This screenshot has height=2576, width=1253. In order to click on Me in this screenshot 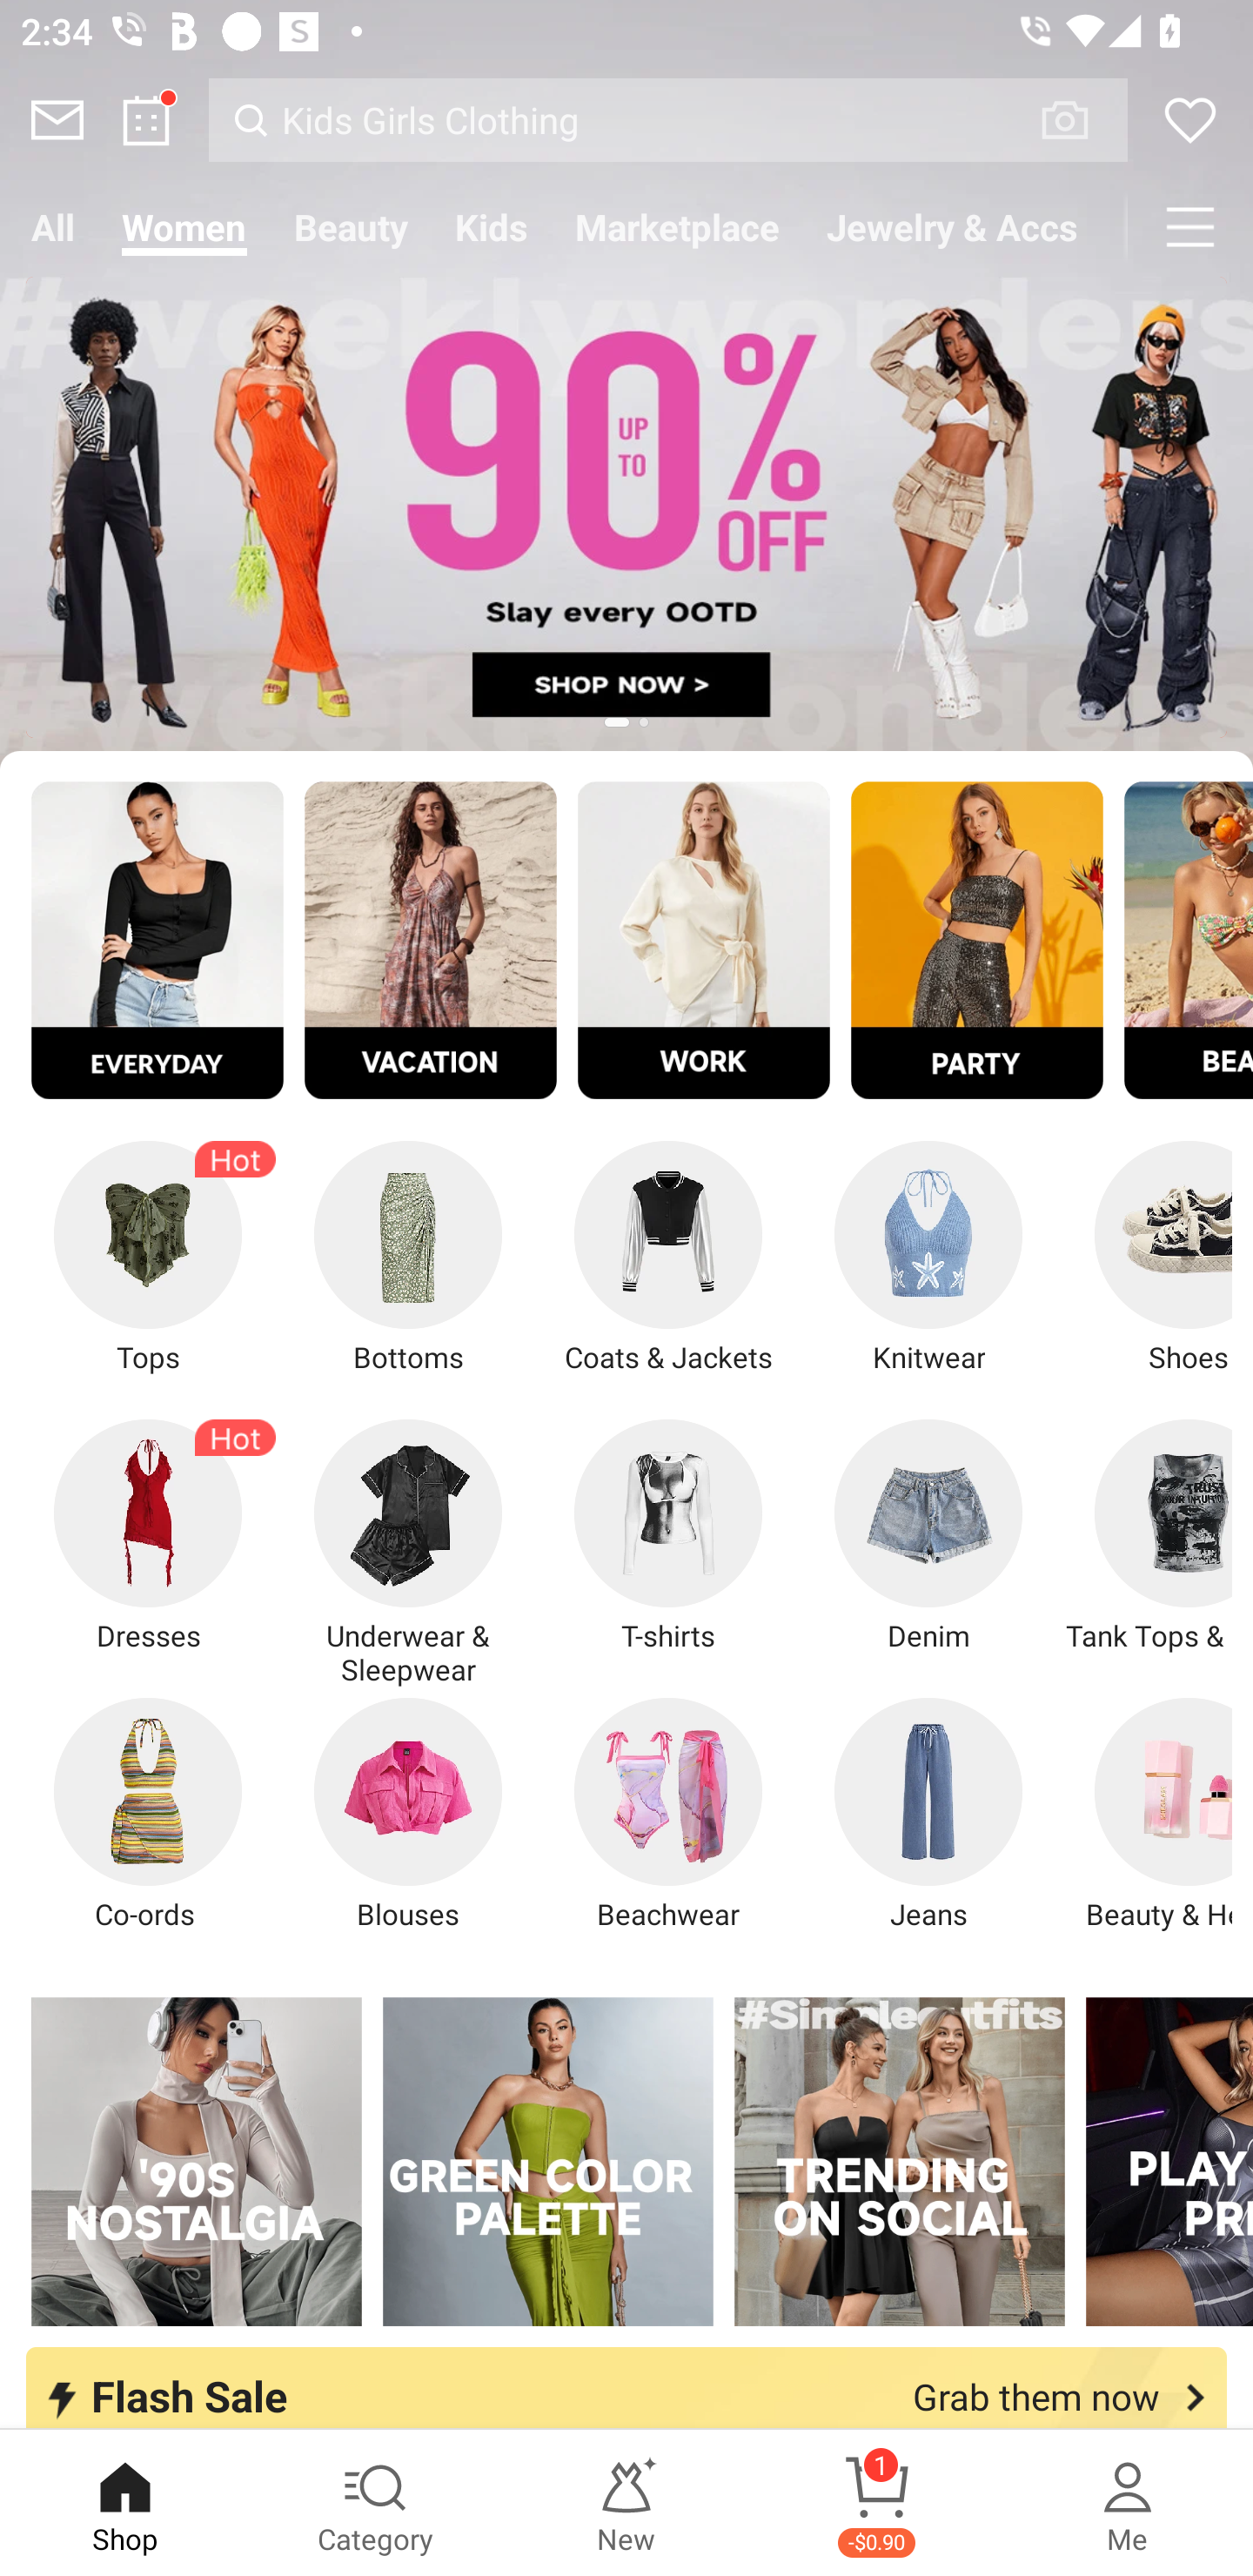, I will do `click(1128, 2503)`.